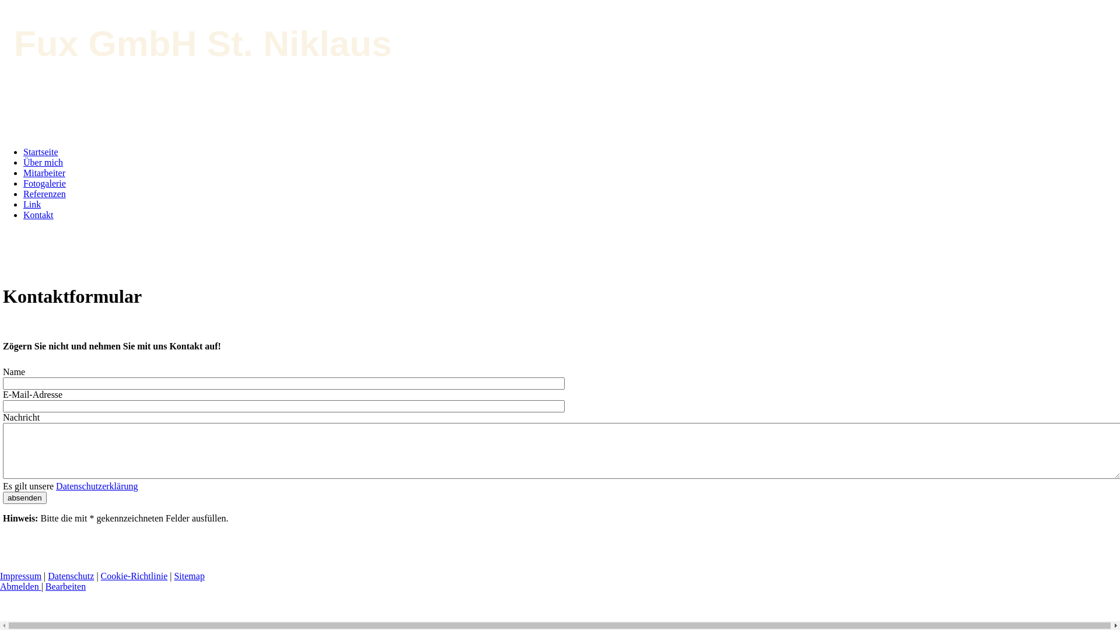  I want to click on Referenzen, so click(44, 194).